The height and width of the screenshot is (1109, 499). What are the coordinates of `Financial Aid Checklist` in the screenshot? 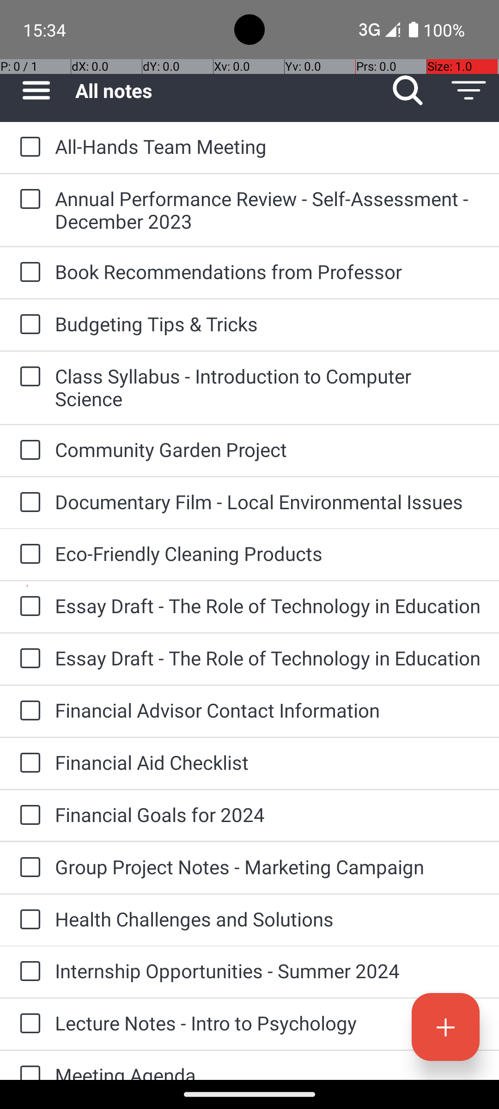 It's located at (268, 762).